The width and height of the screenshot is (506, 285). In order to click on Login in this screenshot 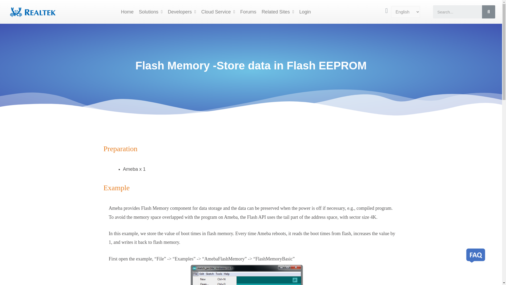, I will do `click(305, 12)`.